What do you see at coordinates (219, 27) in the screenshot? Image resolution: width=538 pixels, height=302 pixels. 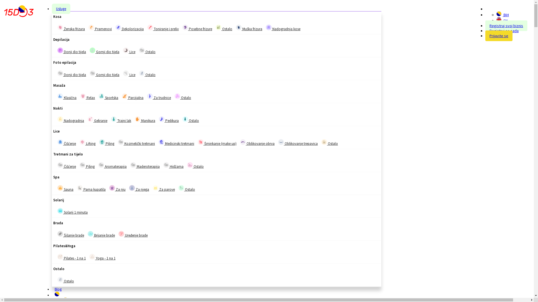 I see `Ostalo` at bounding box center [219, 27].